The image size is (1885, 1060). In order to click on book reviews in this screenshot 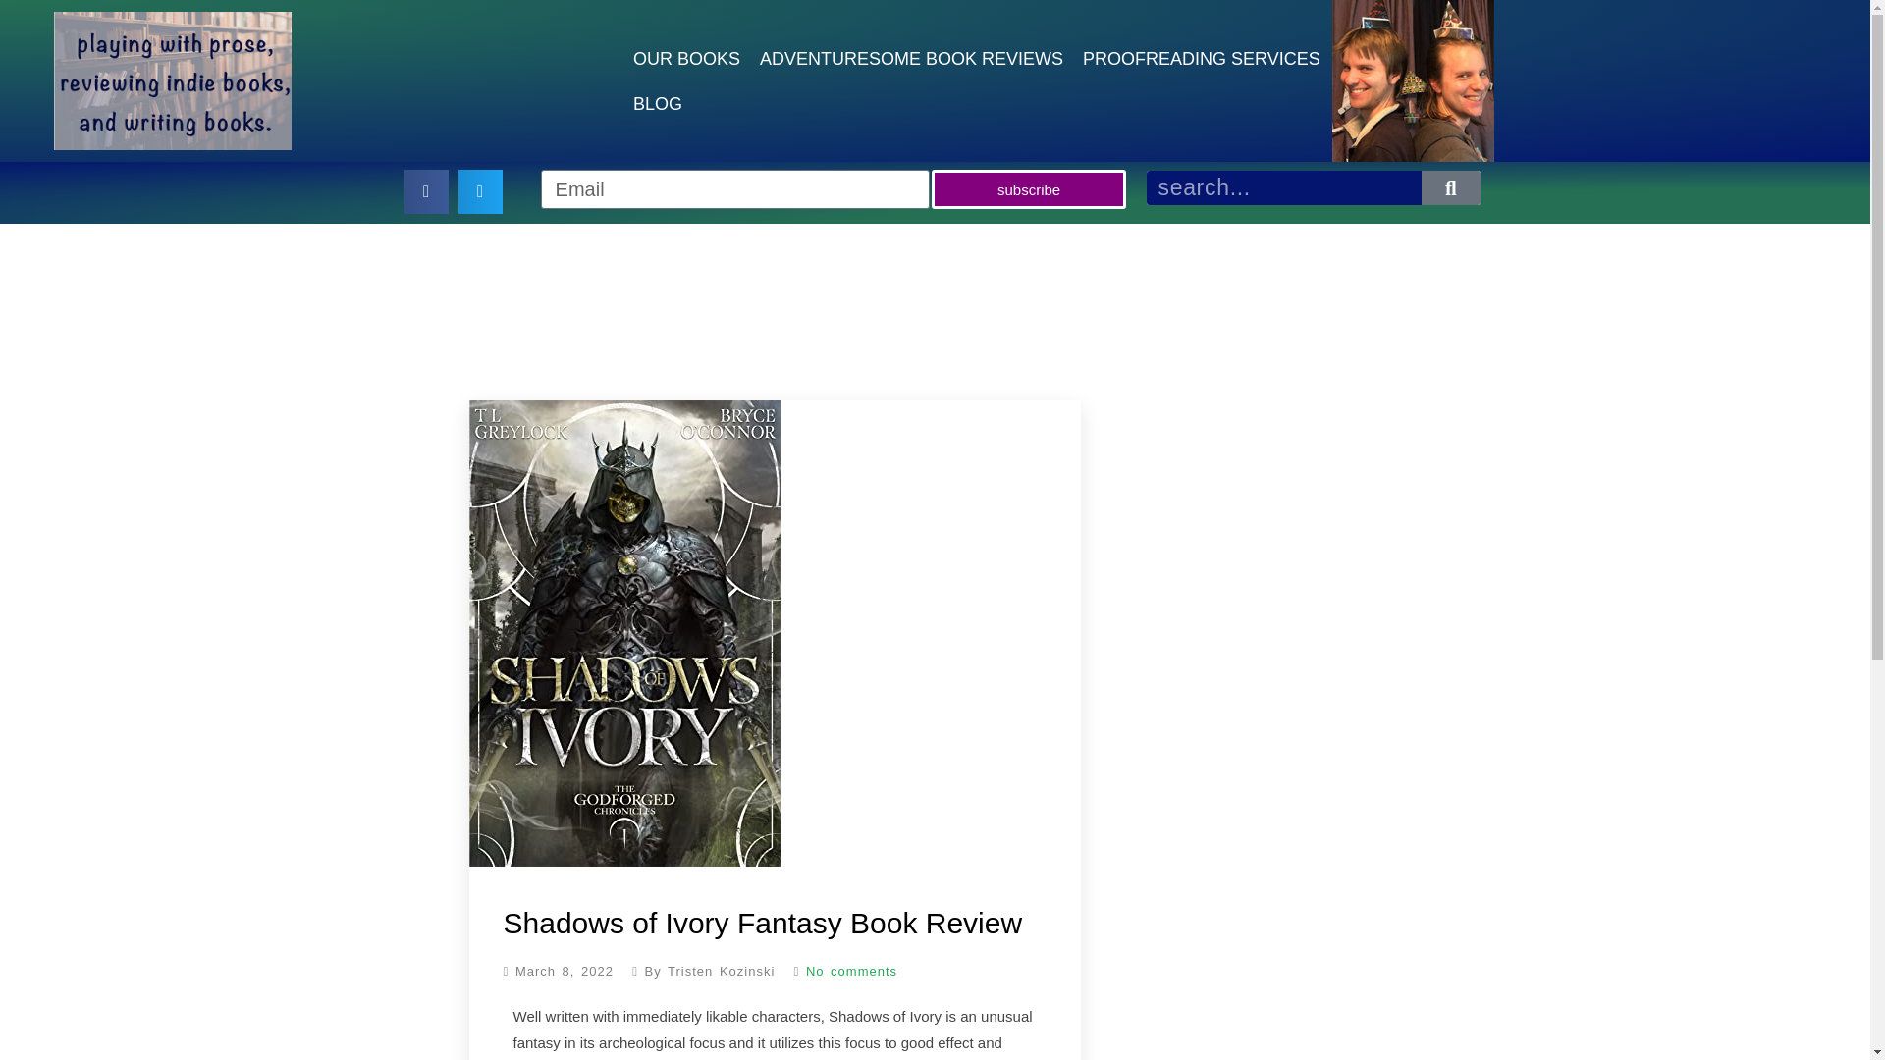, I will do `click(911, 57)`.